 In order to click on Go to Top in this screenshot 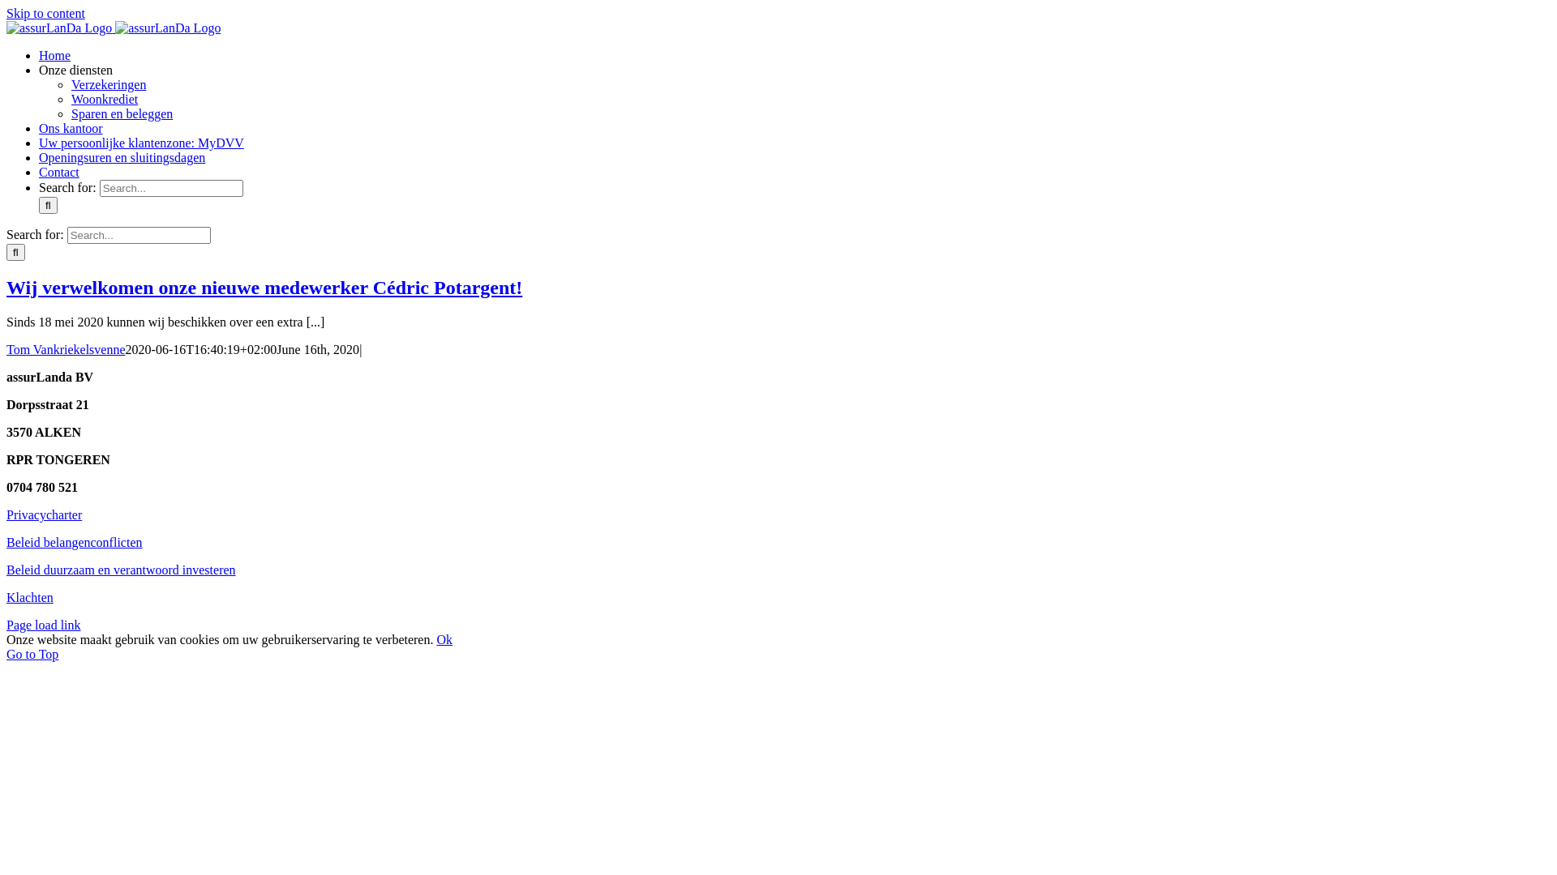, I will do `click(32, 655)`.